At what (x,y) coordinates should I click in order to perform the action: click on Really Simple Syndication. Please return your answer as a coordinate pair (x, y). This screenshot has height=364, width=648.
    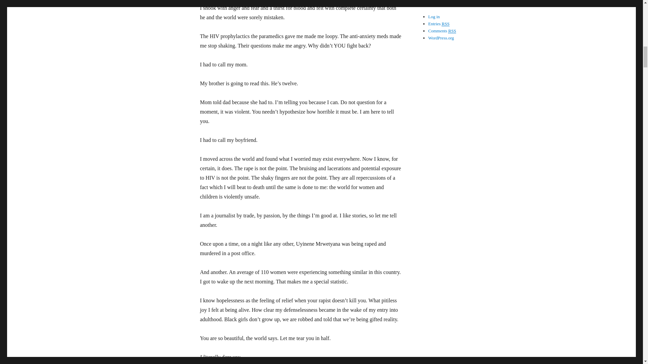
    Looking at the image, I should click on (446, 24).